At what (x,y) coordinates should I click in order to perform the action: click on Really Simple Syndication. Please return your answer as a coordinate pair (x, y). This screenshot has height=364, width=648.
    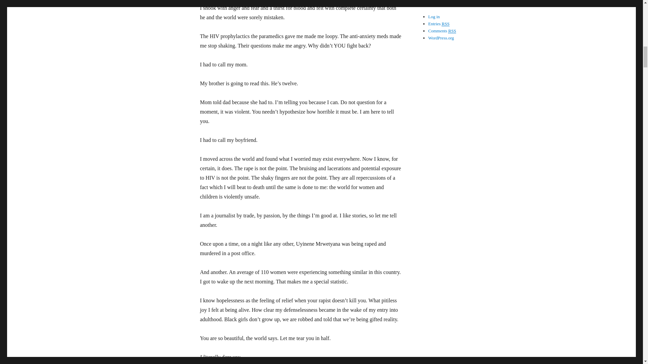
    Looking at the image, I should click on (446, 24).